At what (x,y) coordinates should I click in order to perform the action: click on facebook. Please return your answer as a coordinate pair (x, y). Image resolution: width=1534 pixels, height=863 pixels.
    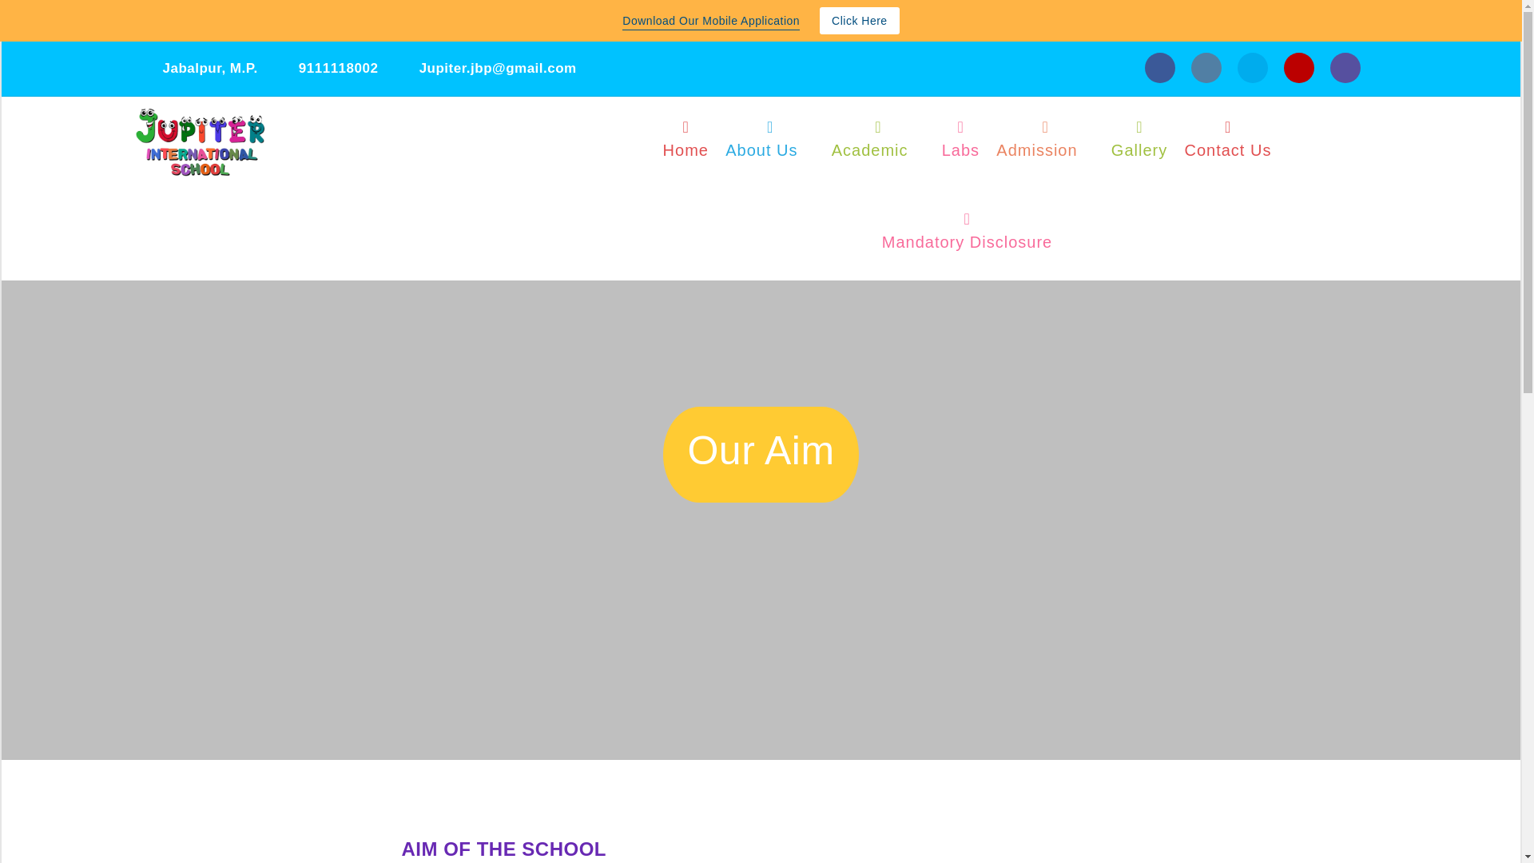
    Looking at the image, I should click on (1159, 67).